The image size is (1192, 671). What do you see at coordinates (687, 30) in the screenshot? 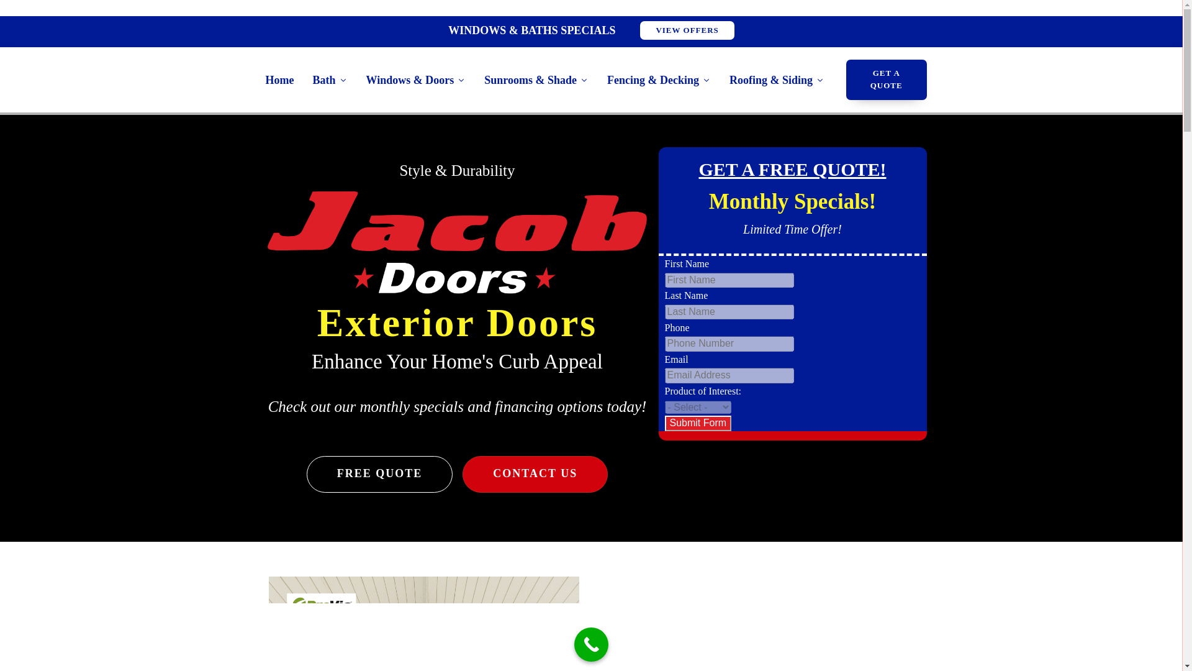
I see `VIEW OFFERS` at bounding box center [687, 30].